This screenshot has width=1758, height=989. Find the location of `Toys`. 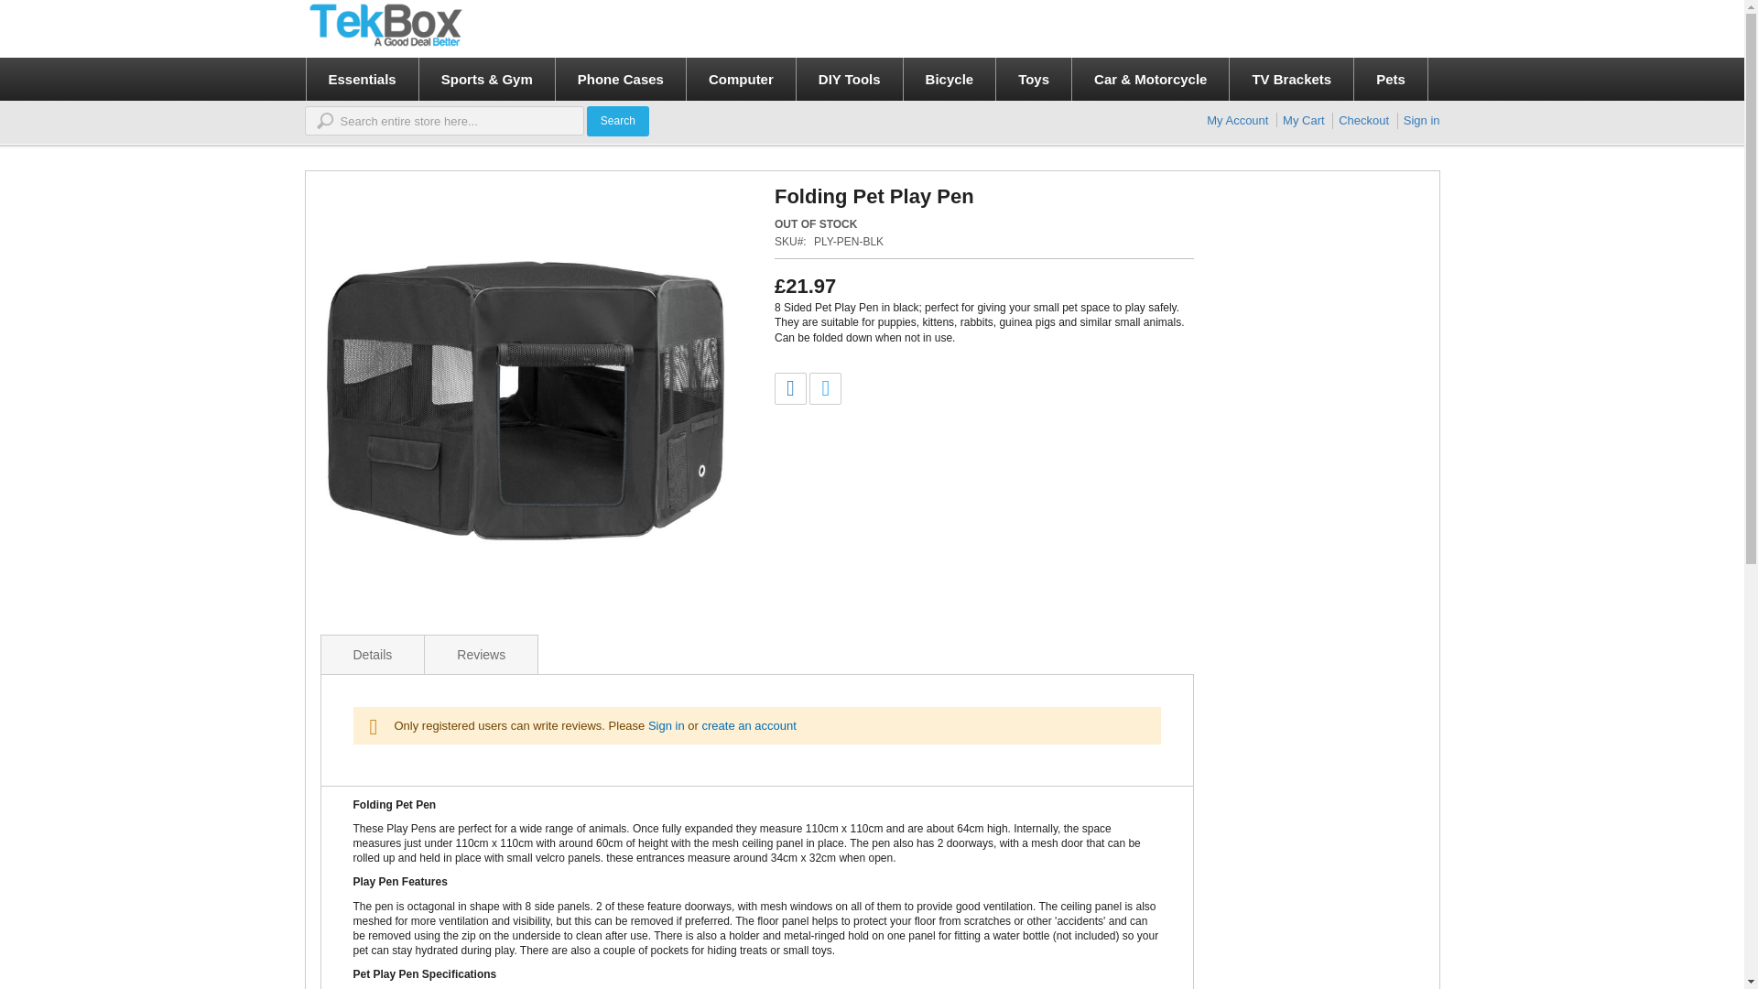

Toys is located at coordinates (1035, 79).